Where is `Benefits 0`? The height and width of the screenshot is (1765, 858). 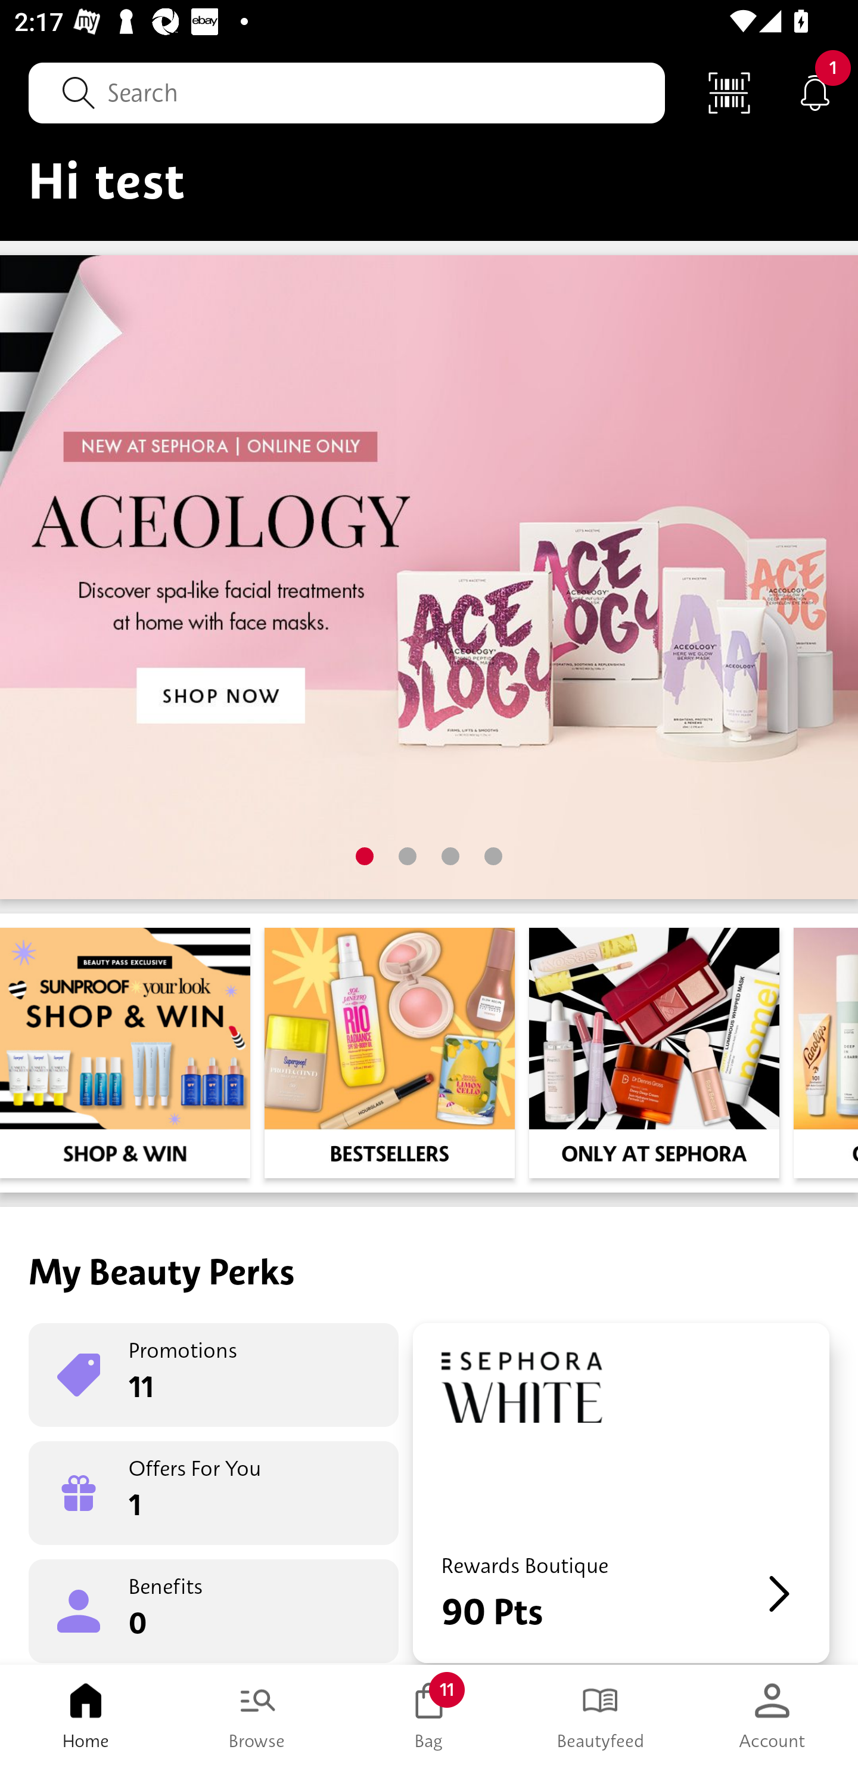 Benefits 0 is located at coordinates (213, 1610).